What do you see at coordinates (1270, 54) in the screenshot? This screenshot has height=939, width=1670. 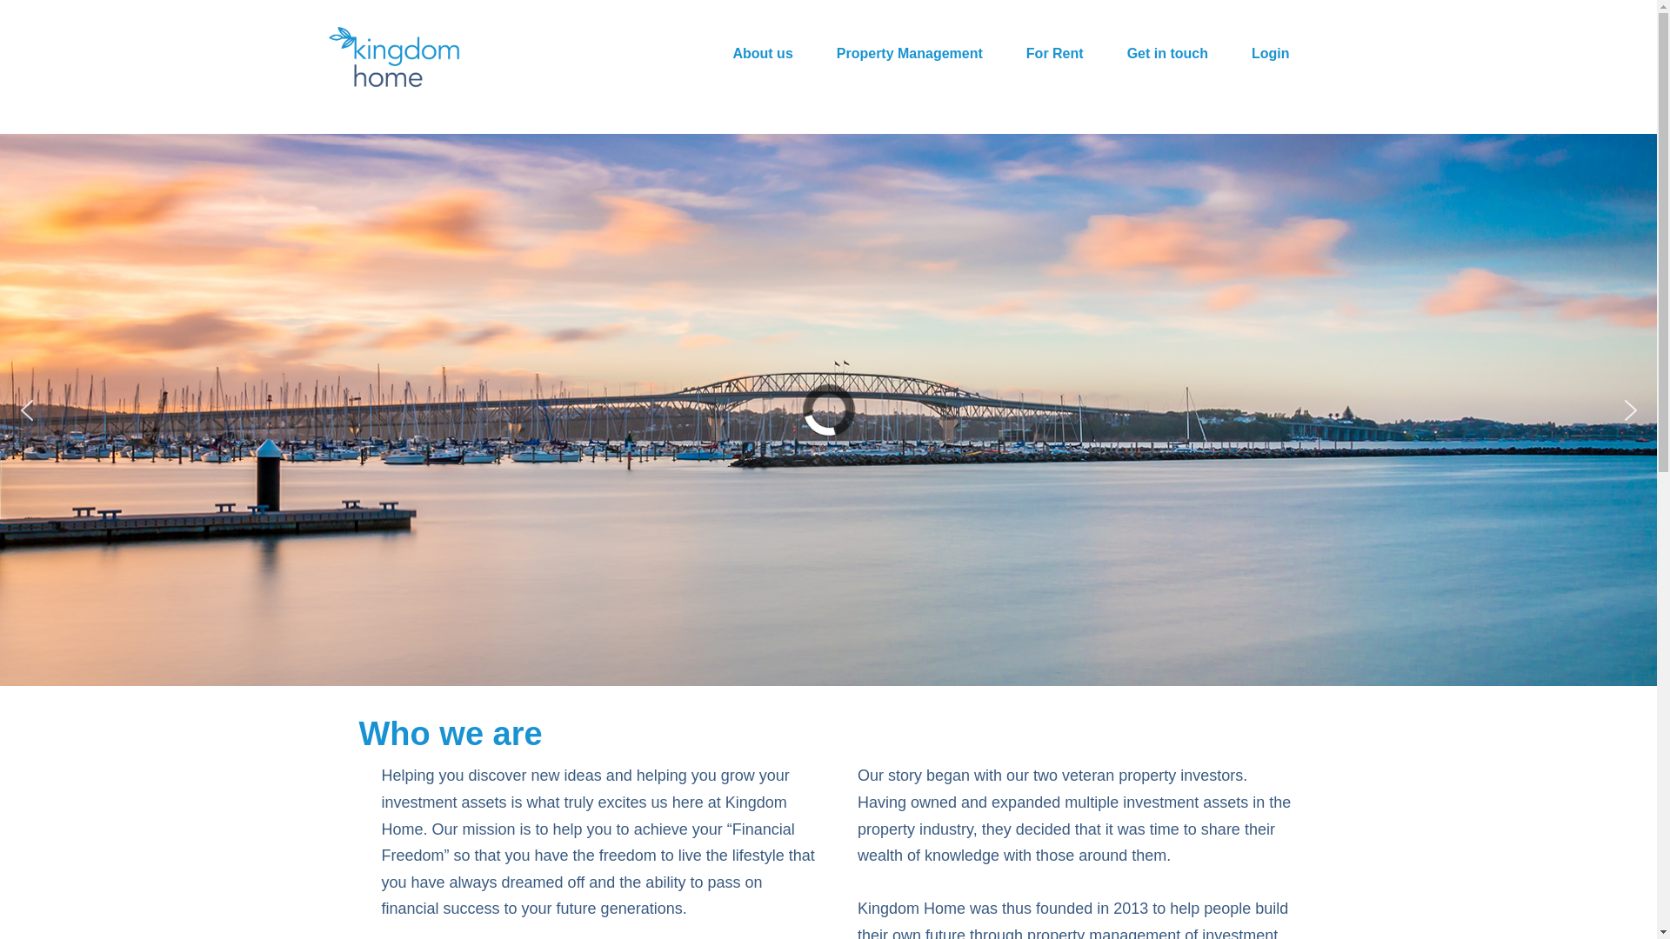 I see `Login` at bounding box center [1270, 54].